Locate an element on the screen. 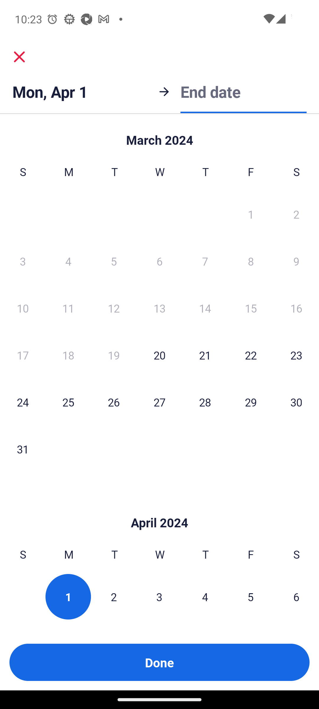 This screenshot has width=319, height=709. 6 Saturday, April 6, 2024 is located at coordinates (296, 597).